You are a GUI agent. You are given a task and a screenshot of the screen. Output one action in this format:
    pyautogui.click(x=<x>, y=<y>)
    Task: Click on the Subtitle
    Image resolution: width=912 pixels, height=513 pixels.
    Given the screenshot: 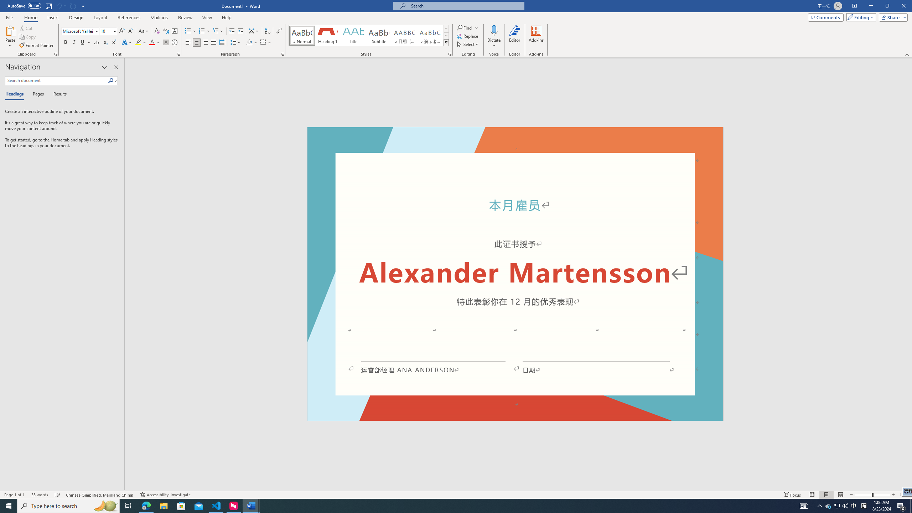 What is the action you would take?
    pyautogui.click(x=379, y=36)
    